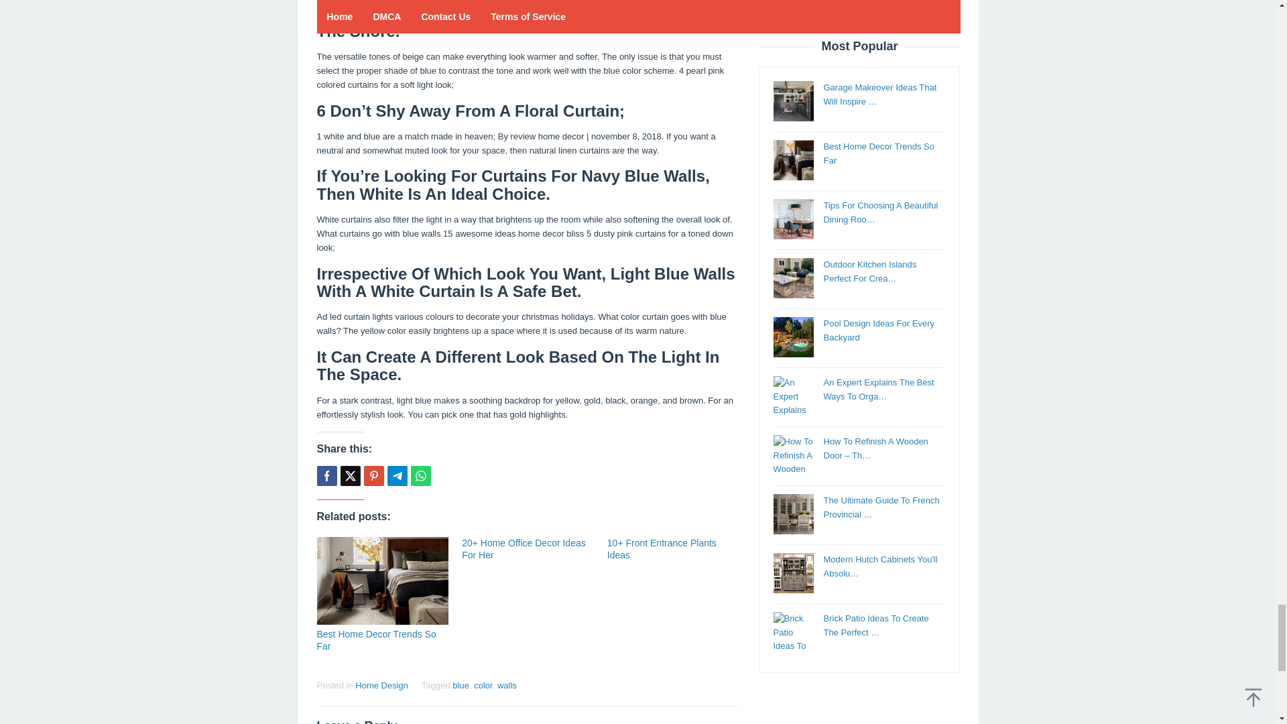 The image size is (1287, 724). What do you see at coordinates (420, 476) in the screenshot?
I see `Whatsapp` at bounding box center [420, 476].